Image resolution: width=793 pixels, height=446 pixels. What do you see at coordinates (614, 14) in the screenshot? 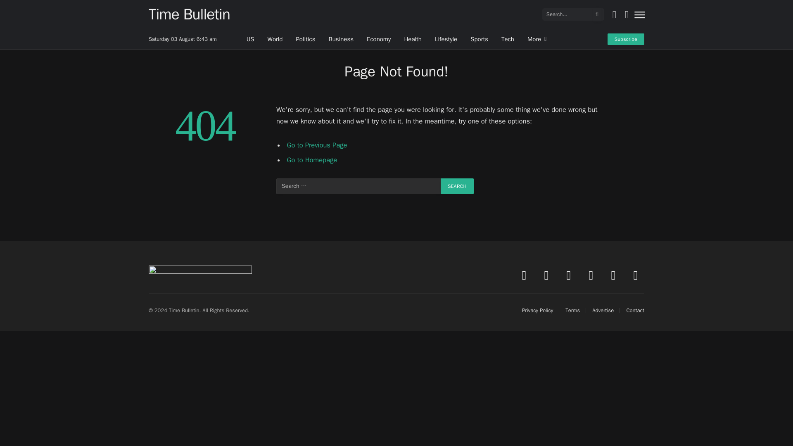
I see `Switch to Light Design.` at bounding box center [614, 14].